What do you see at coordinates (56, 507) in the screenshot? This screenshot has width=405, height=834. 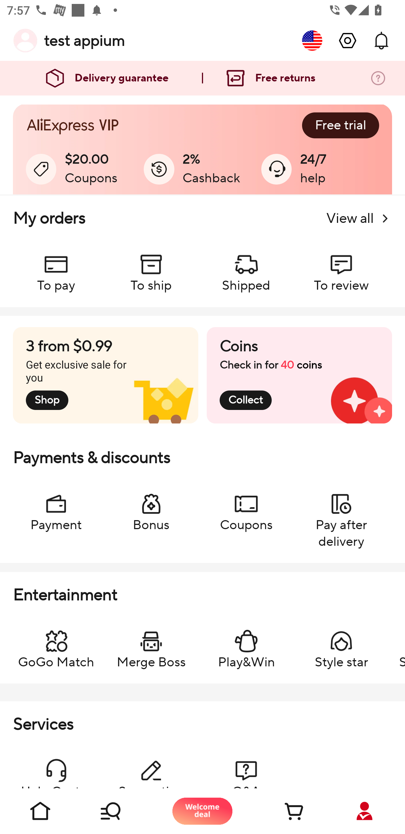 I see `Payment` at bounding box center [56, 507].